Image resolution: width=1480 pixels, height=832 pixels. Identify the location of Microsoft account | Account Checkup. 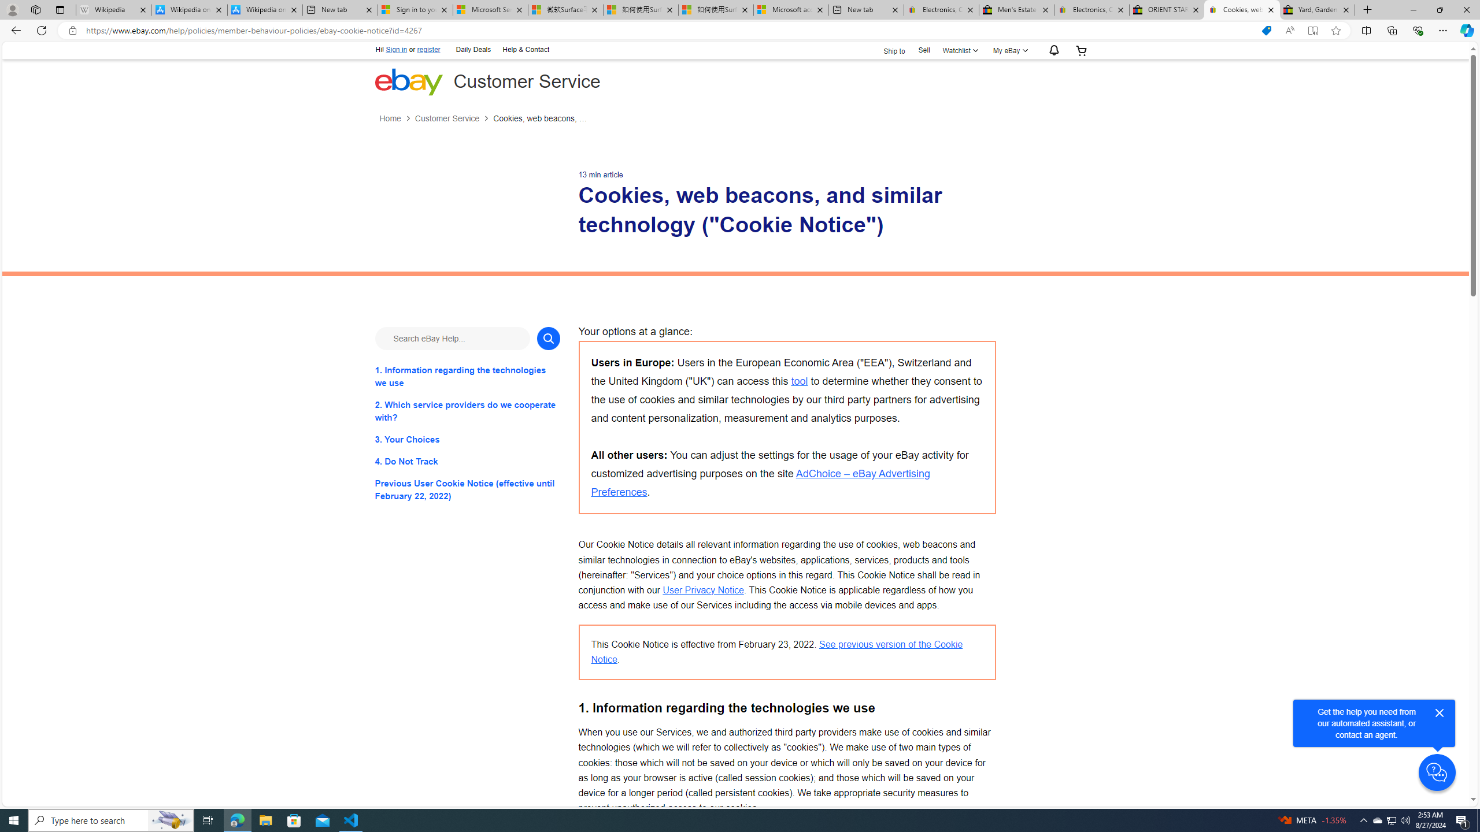
(791, 10).